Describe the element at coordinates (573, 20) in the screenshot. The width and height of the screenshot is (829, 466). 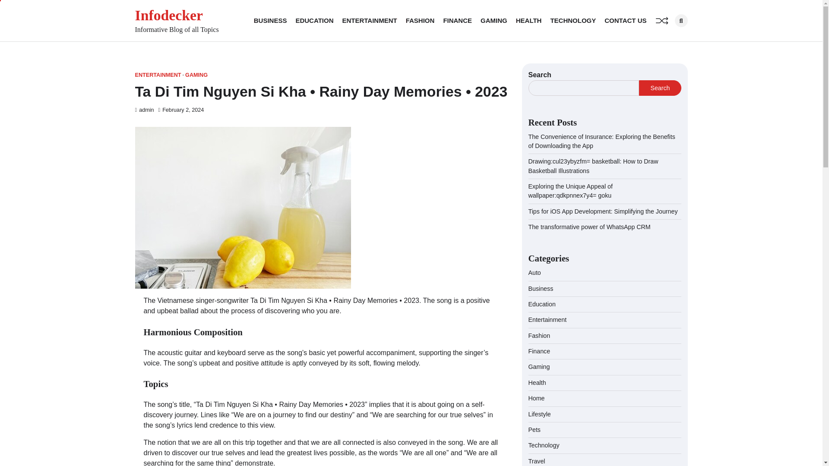
I see `TECHNOLOGY` at that location.